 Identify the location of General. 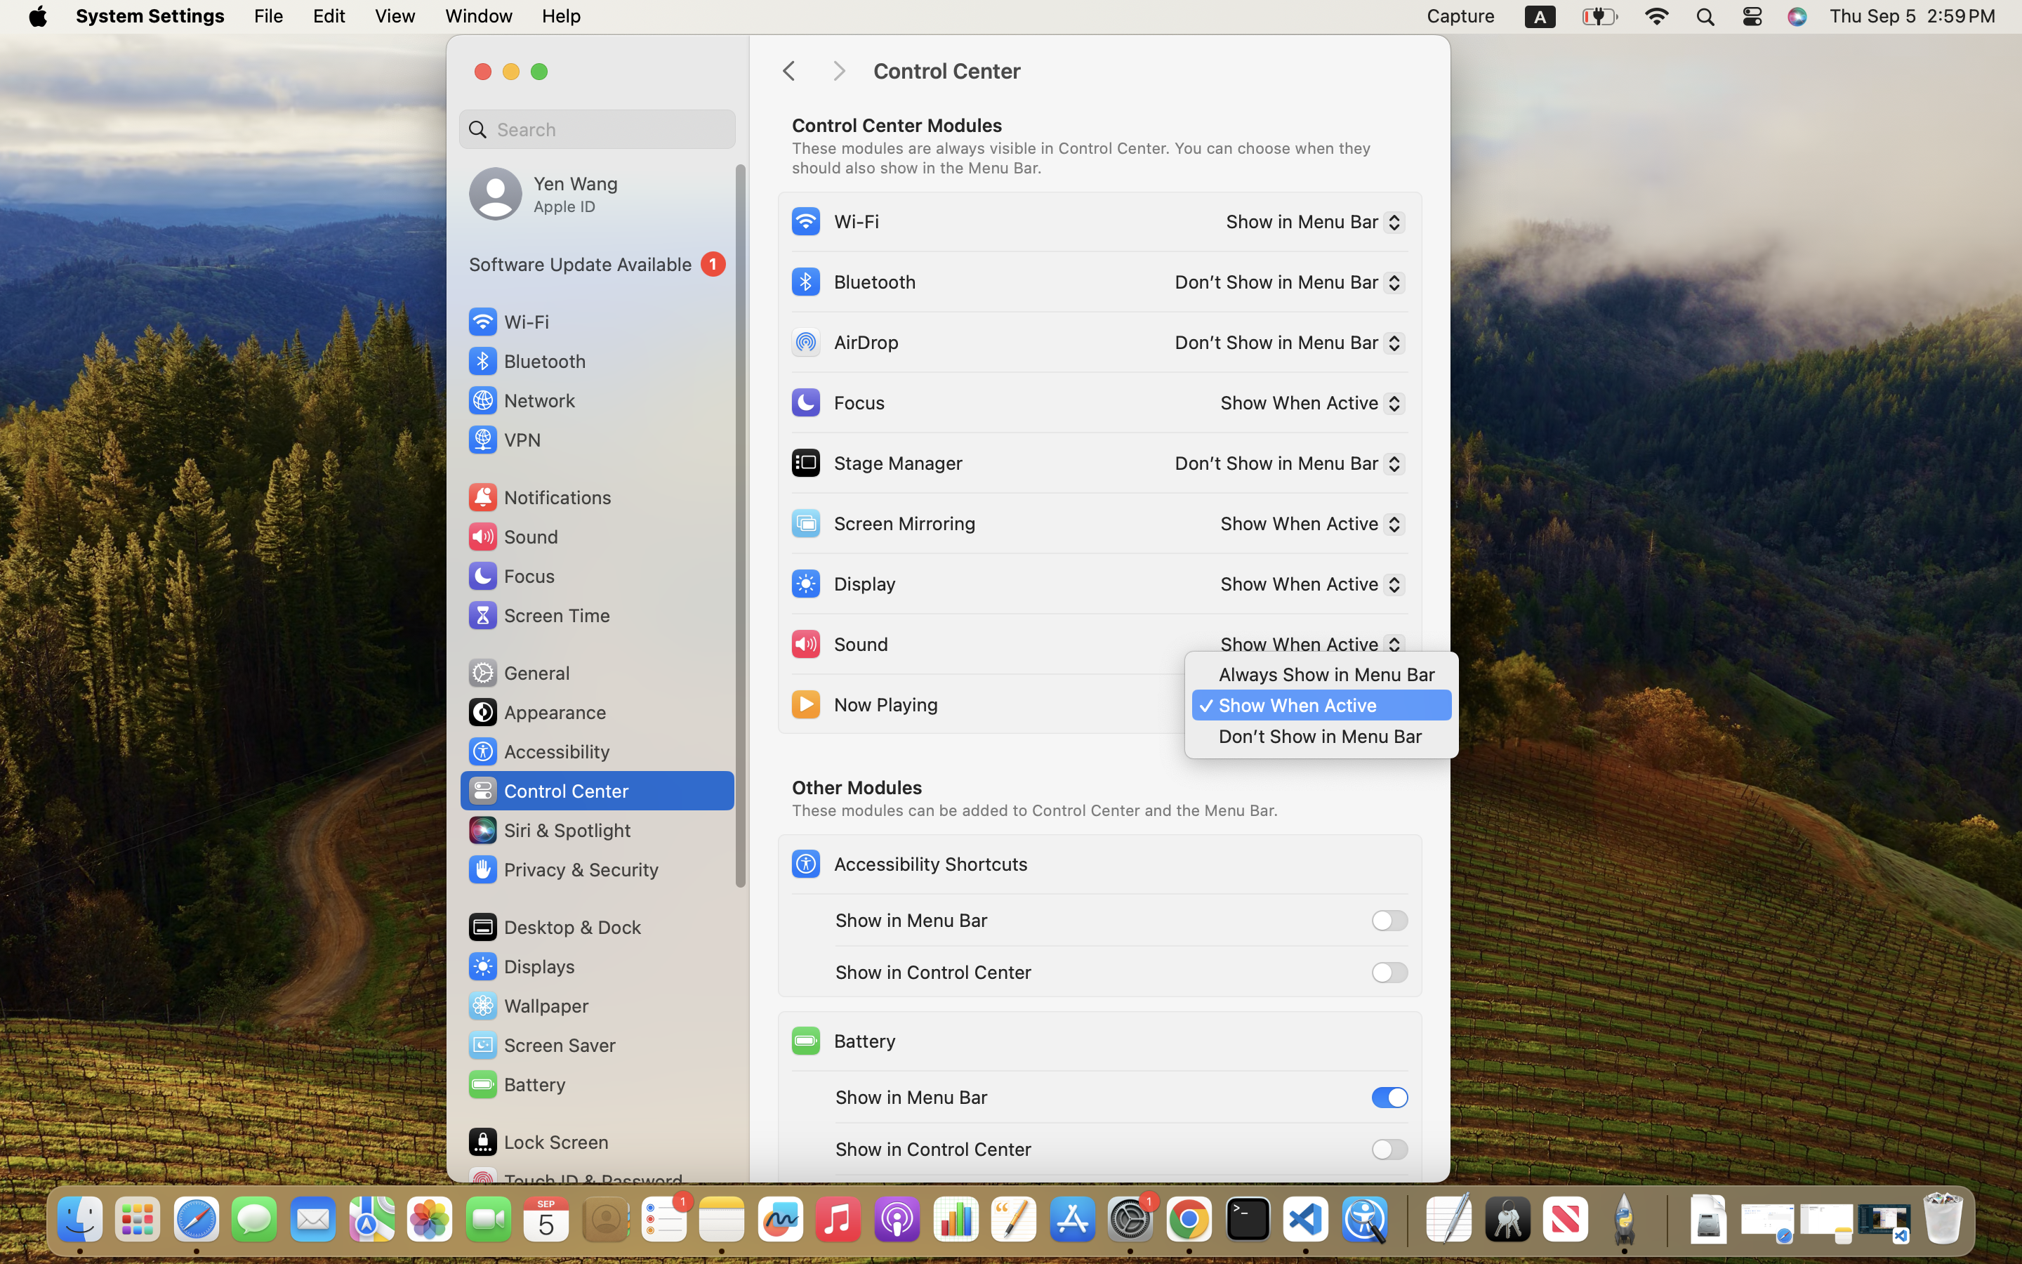
(518, 673).